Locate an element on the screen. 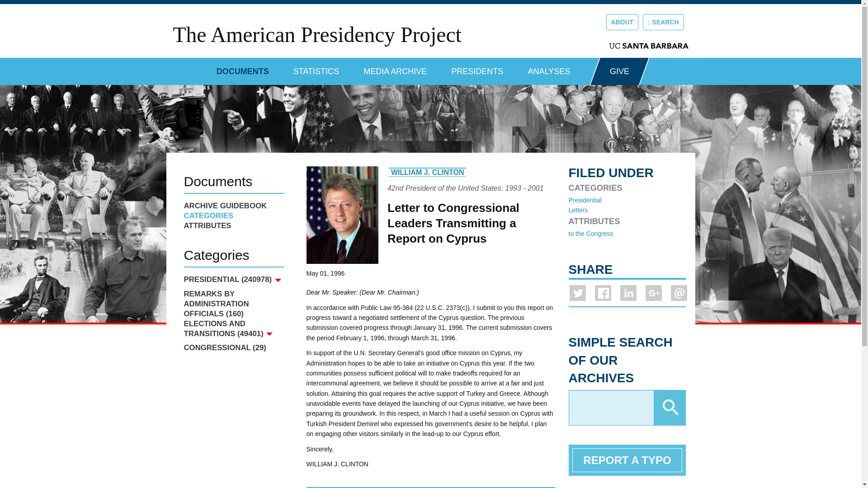 This screenshot has height=488, width=868. The American Presidency Project is located at coordinates (316, 34).